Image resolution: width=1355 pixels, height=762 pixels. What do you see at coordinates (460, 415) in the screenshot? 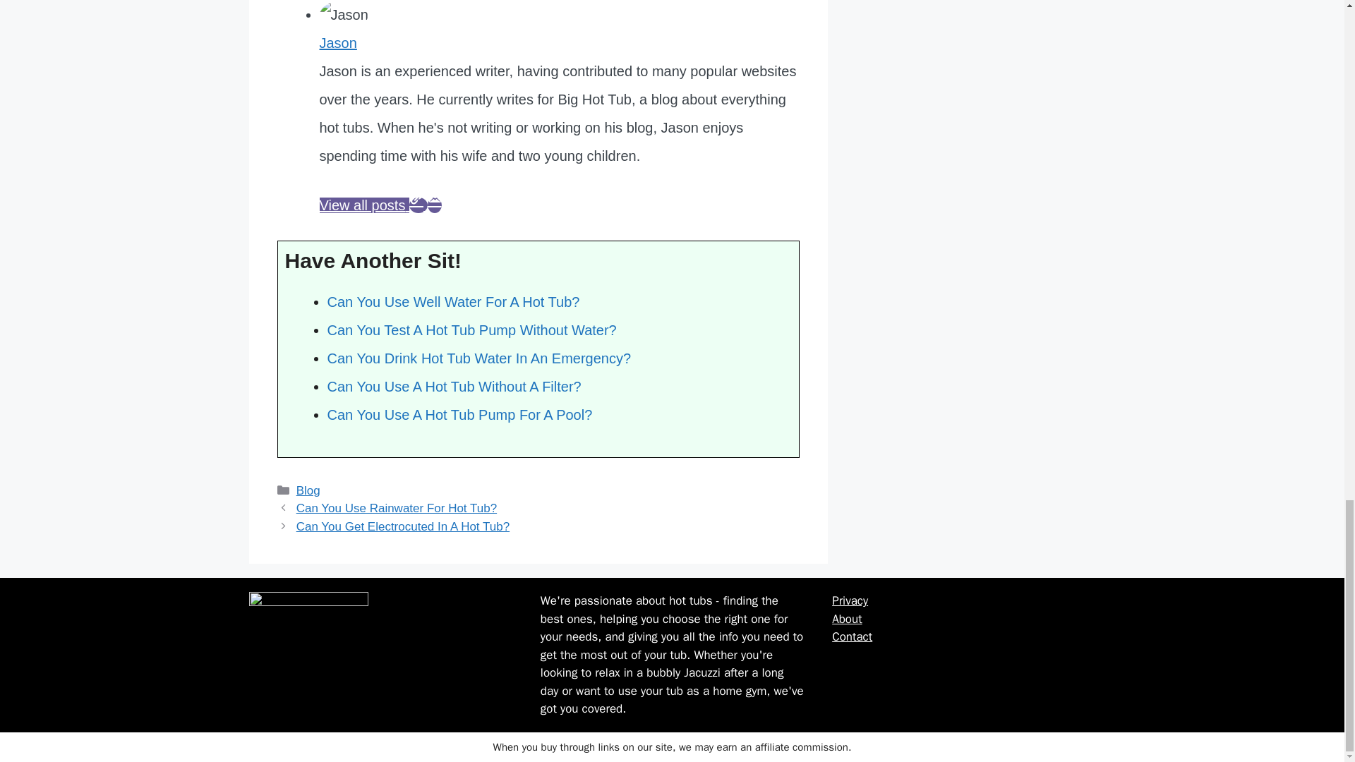
I see `Can You Use A Hot Tub Pump For A Pool?` at bounding box center [460, 415].